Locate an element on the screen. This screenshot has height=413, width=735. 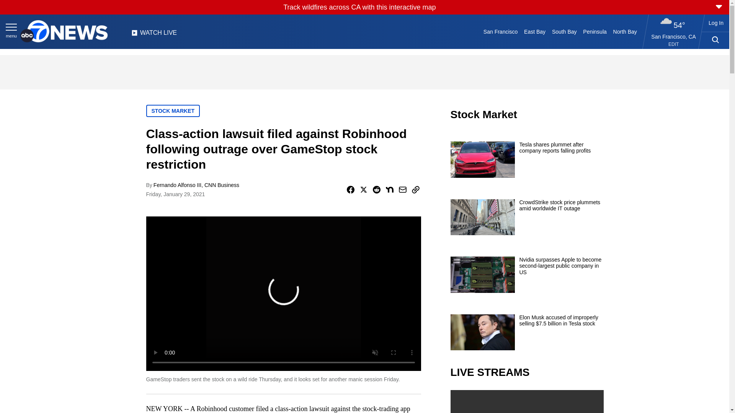
San Francisco, CA is located at coordinates (674, 36).